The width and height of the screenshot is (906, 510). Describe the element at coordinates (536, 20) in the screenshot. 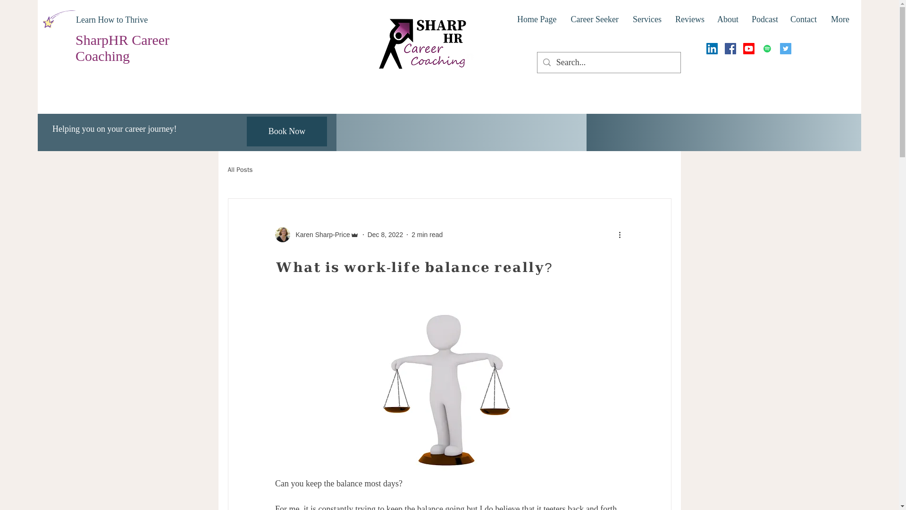

I see `Home Page` at that location.